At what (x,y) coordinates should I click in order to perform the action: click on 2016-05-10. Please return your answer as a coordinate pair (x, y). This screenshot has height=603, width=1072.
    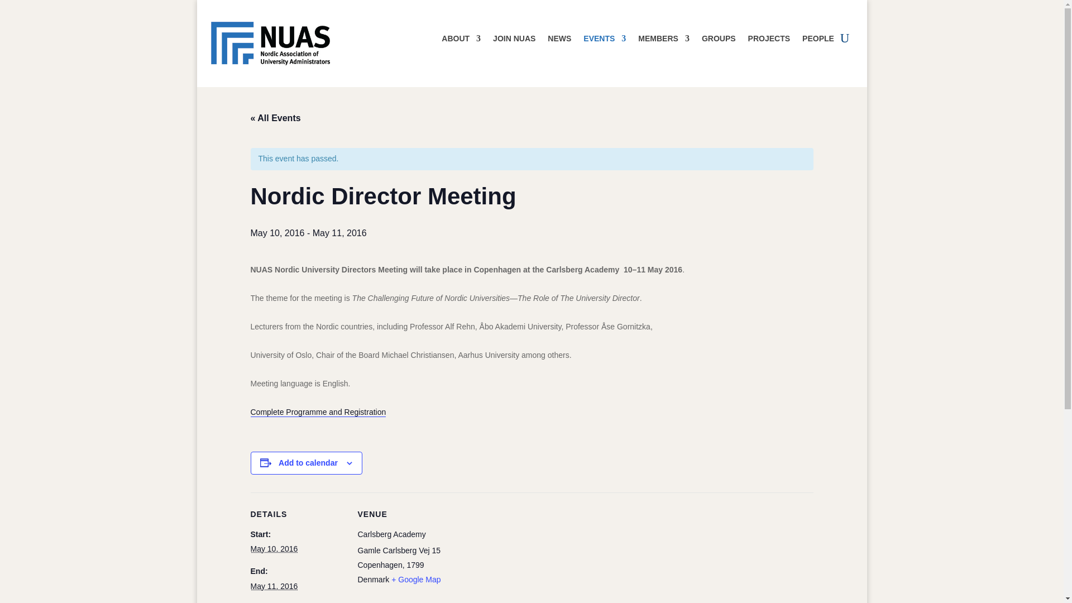
    Looking at the image, I should click on (274, 549).